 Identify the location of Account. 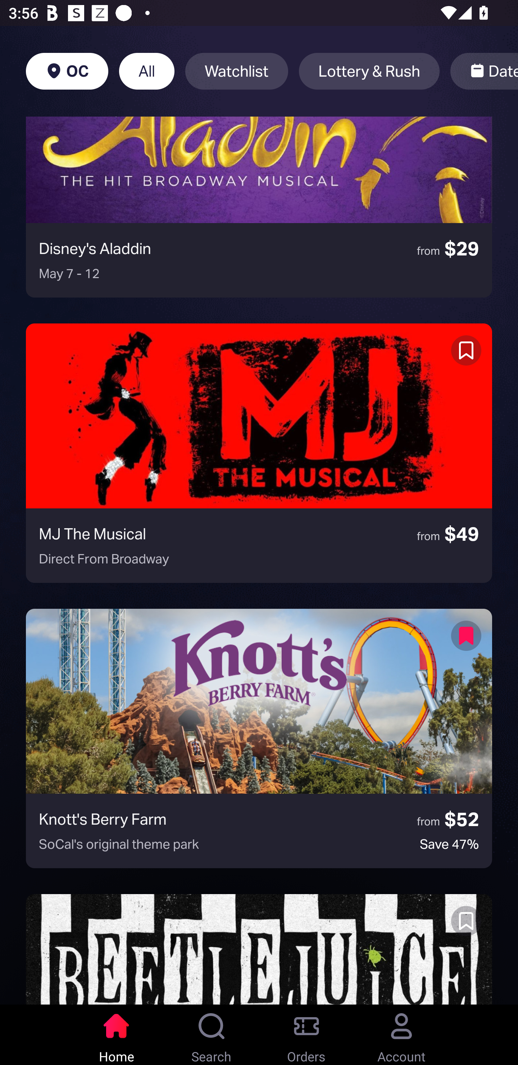
(401, 1035).